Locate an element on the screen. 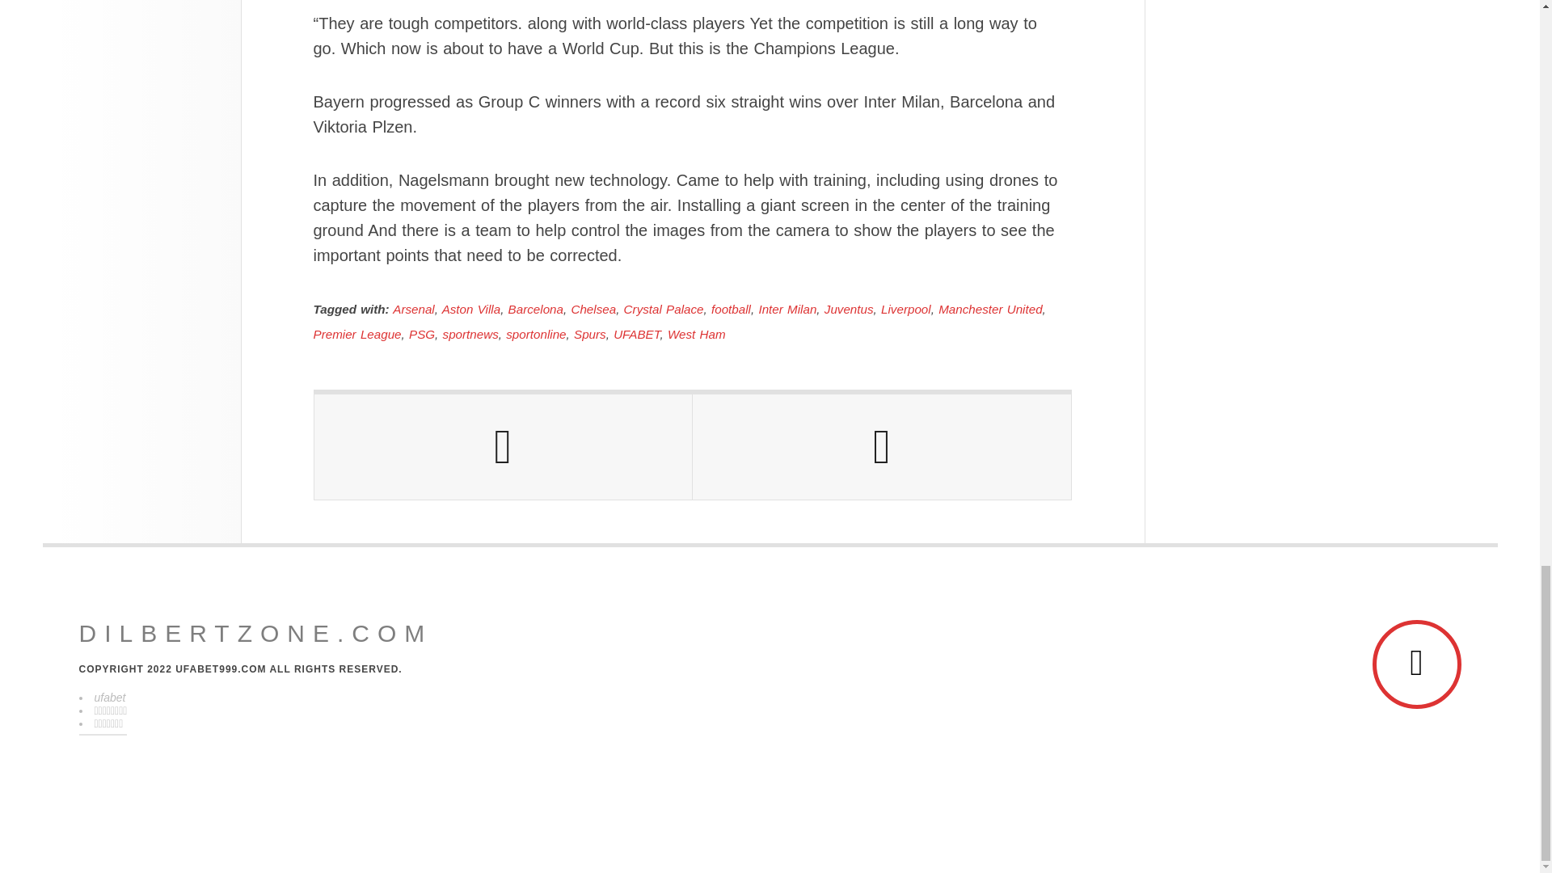  Arsenal is located at coordinates (413, 309).